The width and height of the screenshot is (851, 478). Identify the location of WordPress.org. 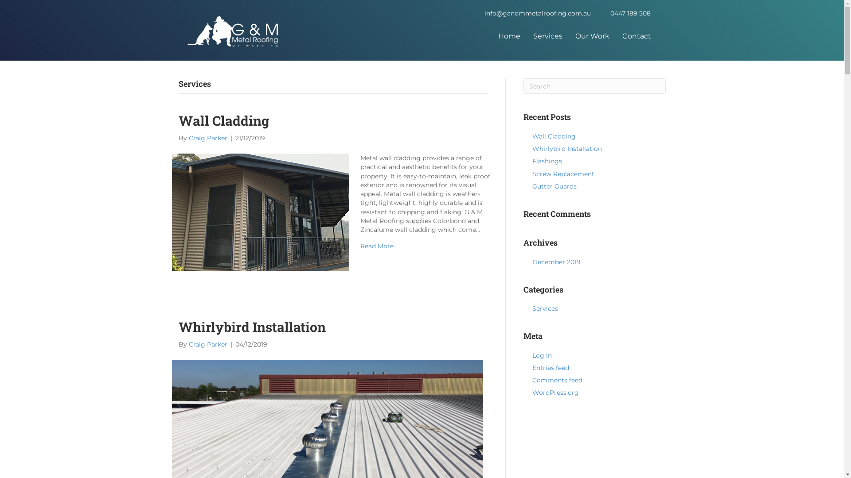
(556, 393).